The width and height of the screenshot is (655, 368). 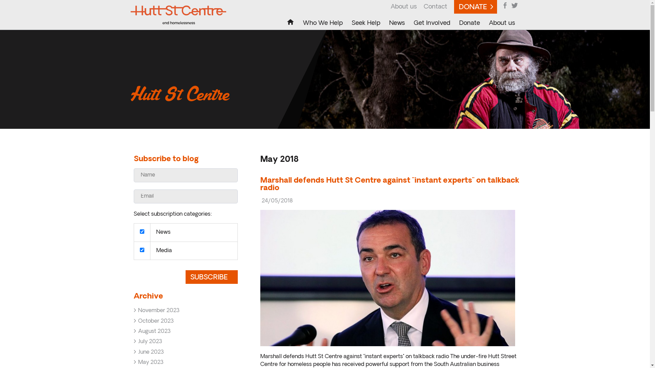 What do you see at coordinates (514, 5) in the screenshot?
I see `Twitter` at bounding box center [514, 5].